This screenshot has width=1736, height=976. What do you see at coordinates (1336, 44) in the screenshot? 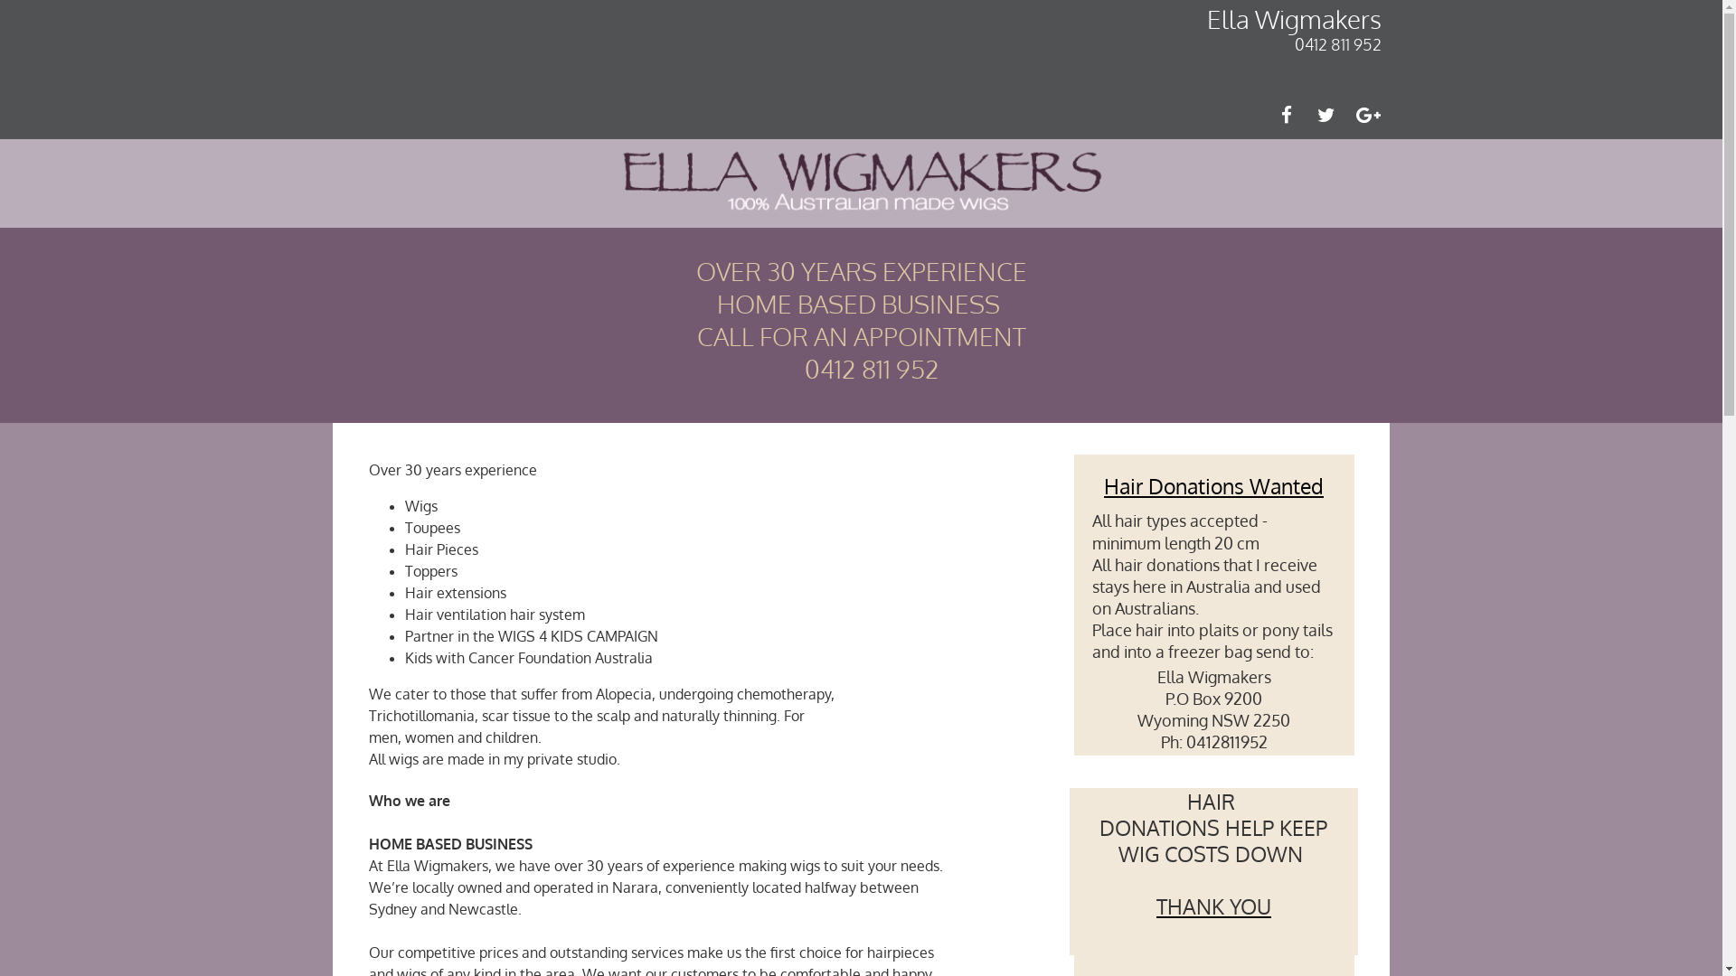
I see ` 0412 811 952` at bounding box center [1336, 44].